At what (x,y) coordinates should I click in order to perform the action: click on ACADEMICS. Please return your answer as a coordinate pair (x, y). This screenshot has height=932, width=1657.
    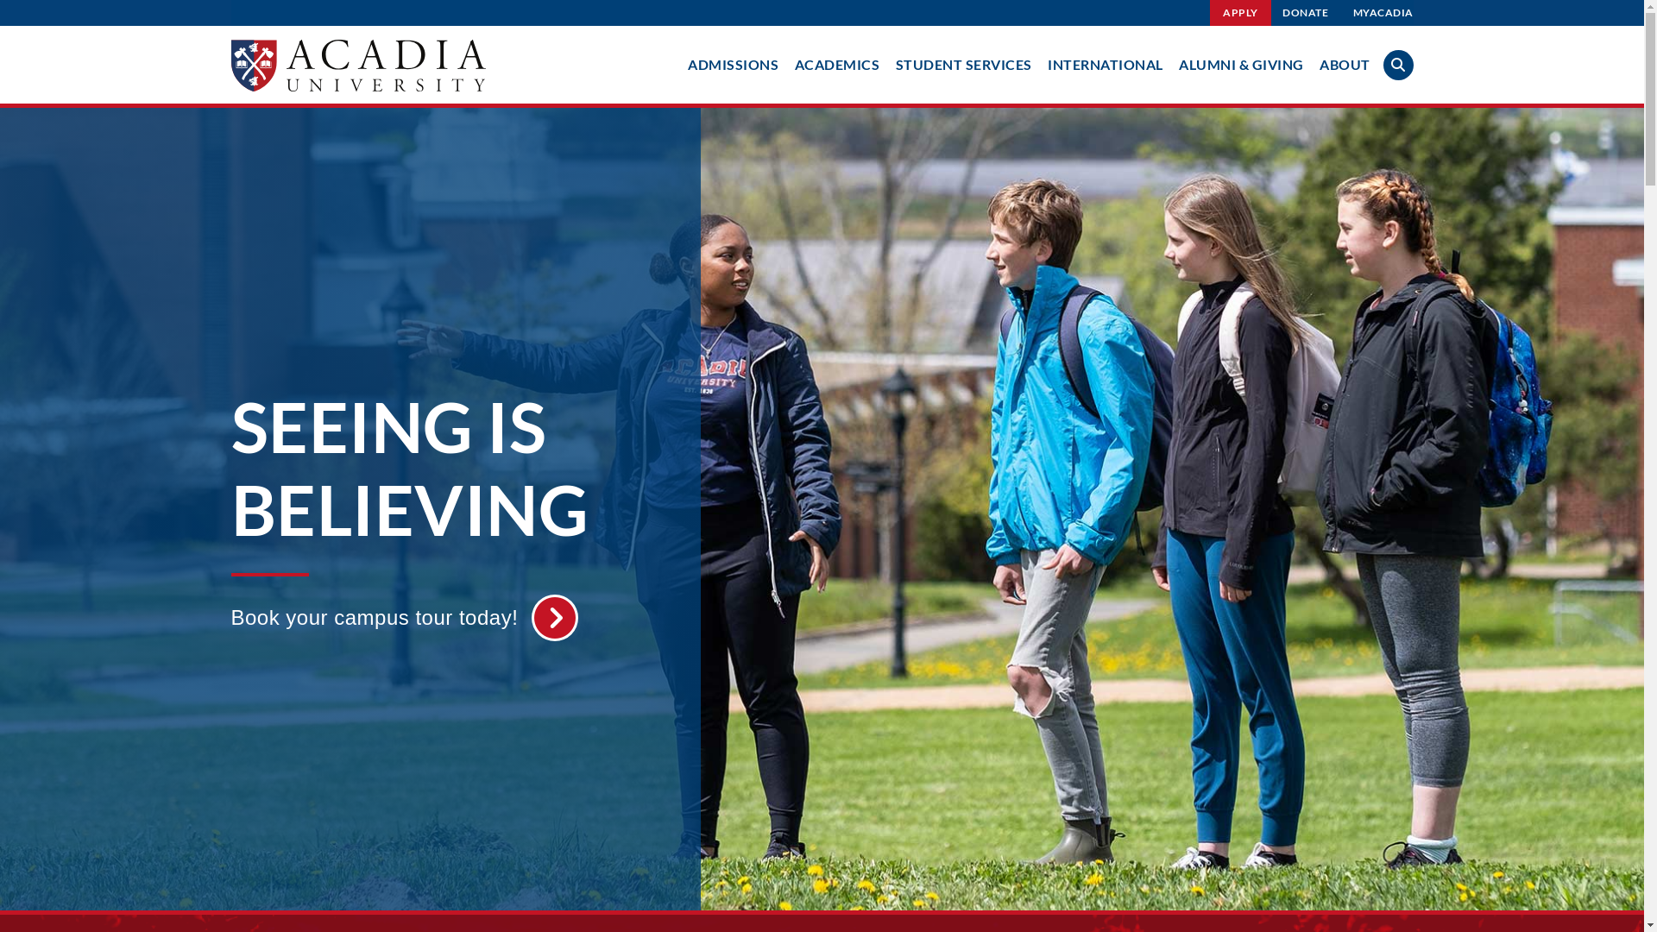
    Looking at the image, I should click on (837, 64).